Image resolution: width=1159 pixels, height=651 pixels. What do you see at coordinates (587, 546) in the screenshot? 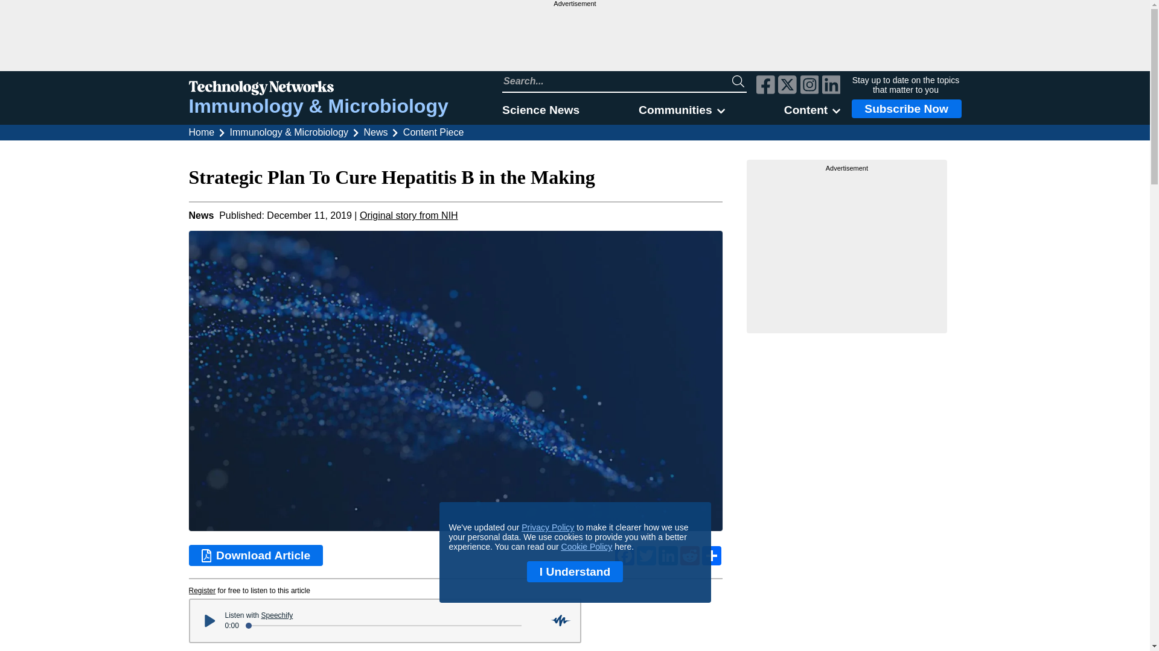
I see `Cookie Policy` at bounding box center [587, 546].